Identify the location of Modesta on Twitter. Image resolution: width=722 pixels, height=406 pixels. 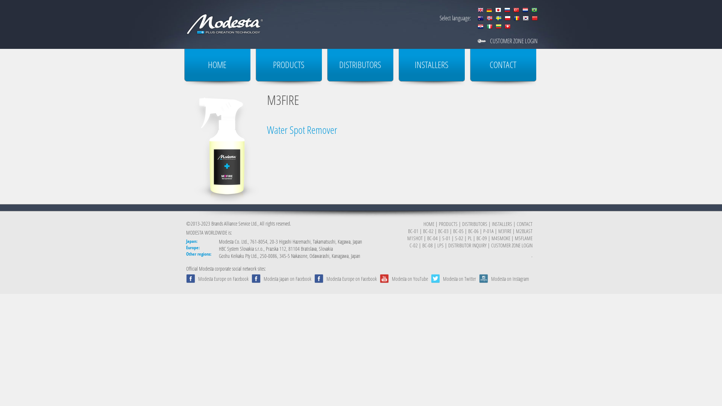
(460, 279).